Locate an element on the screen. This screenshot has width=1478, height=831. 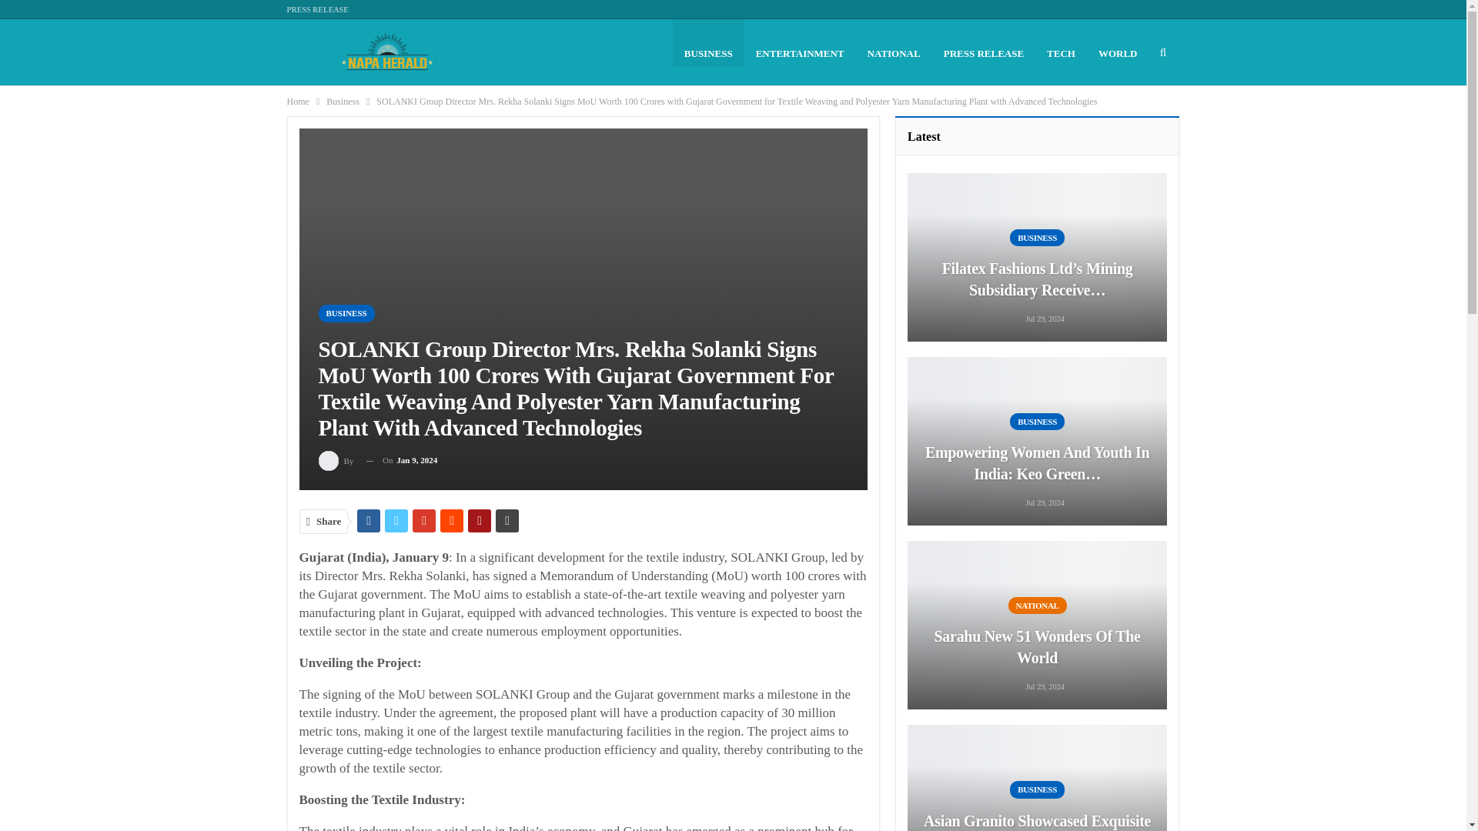
WORLD is located at coordinates (1118, 53).